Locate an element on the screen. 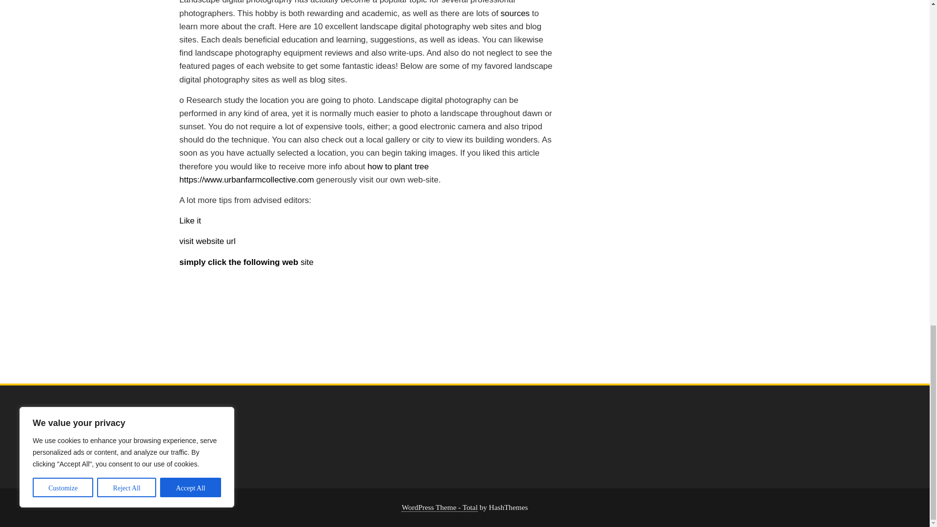 The width and height of the screenshot is (937, 527). sources is located at coordinates (515, 13).